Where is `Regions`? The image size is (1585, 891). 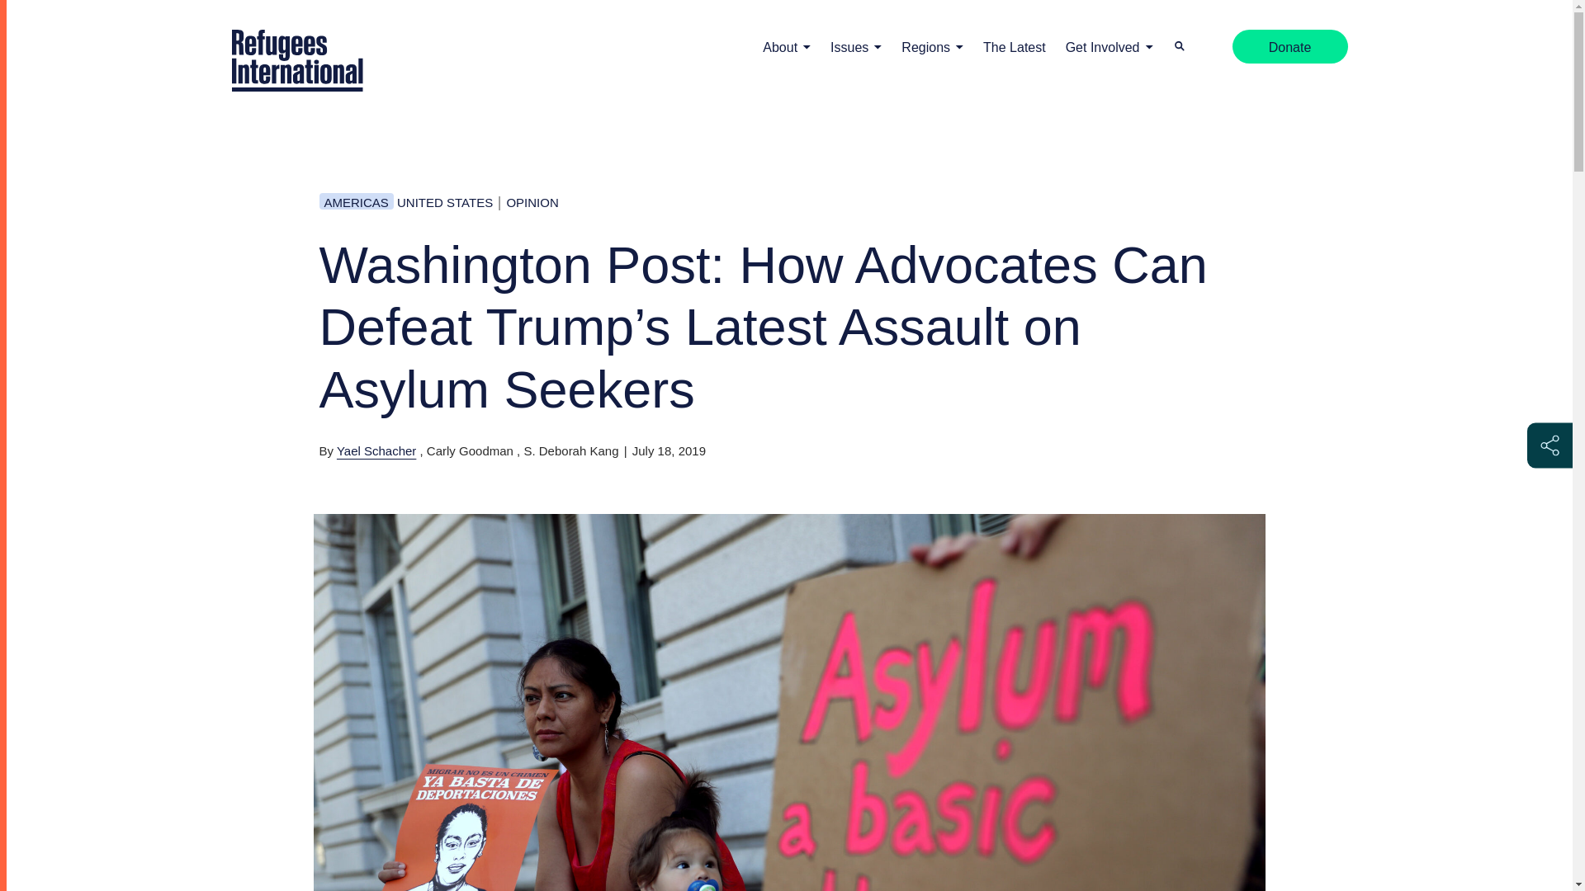 Regions is located at coordinates (928, 48).